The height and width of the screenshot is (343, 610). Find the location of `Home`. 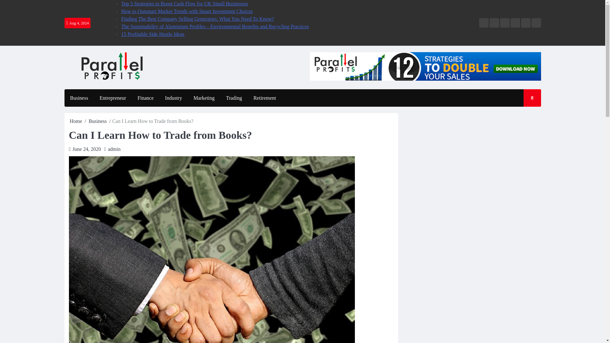

Home is located at coordinates (76, 121).